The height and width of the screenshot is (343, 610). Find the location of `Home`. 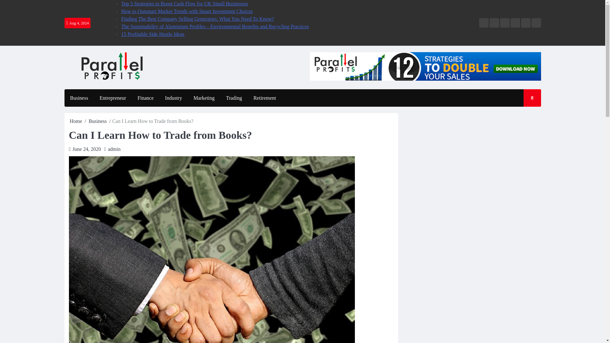

Home is located at coordinates (76, 121).